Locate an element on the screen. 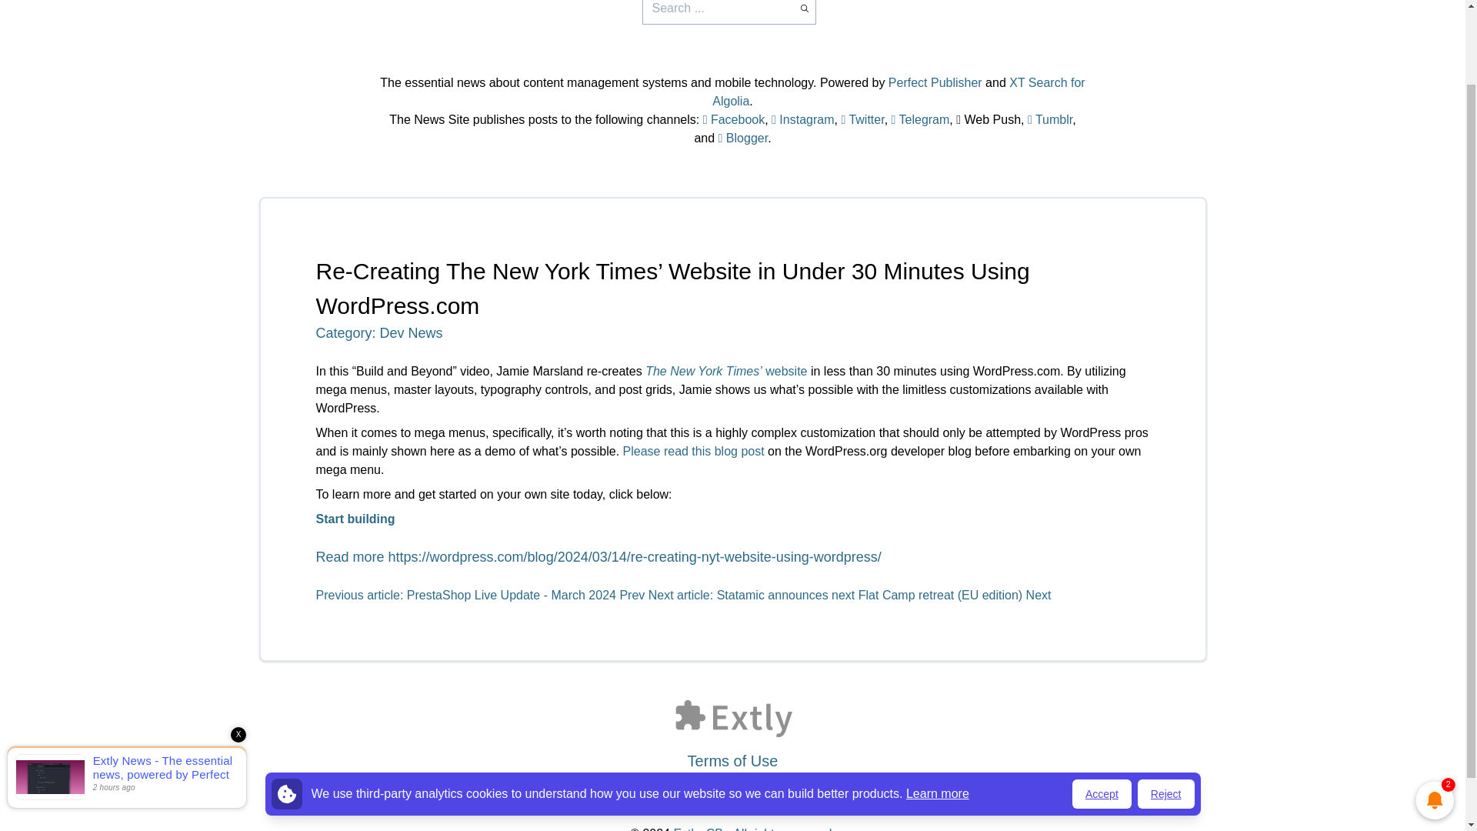 Image resolution: width=1477 pixels, height=831 pixels. Previous article: PrestaShop Live Update - March 2024 Prev is located at coordinates (482, 594).